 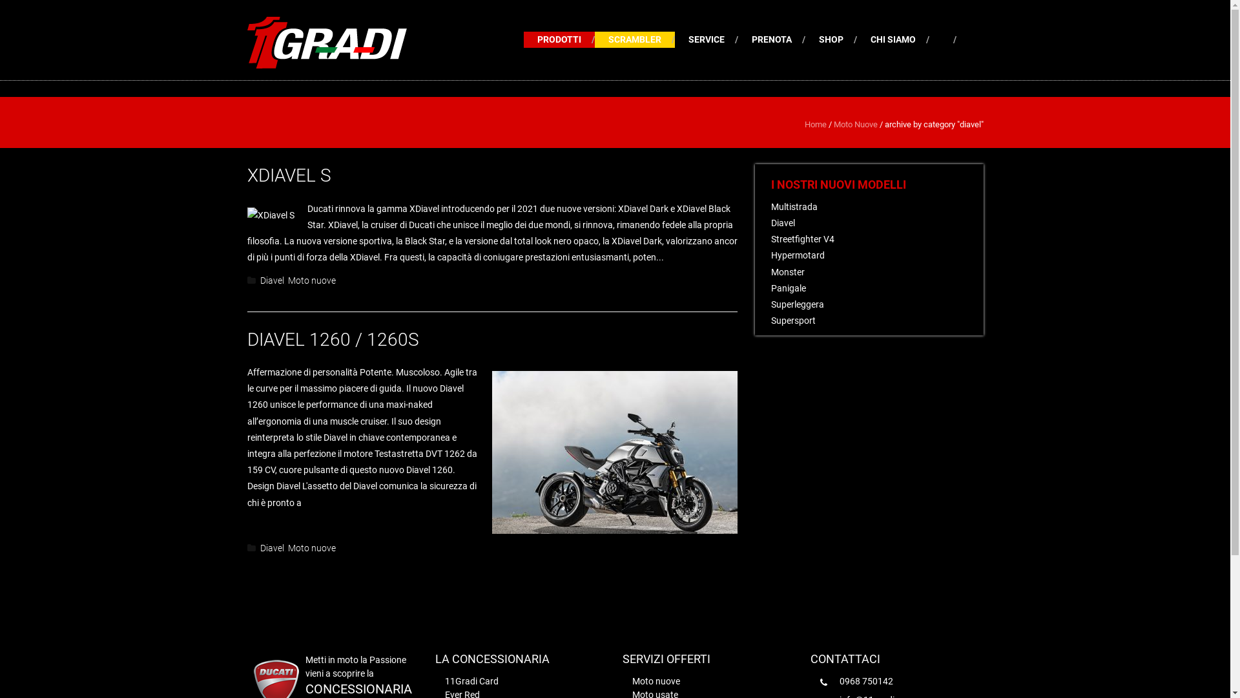 What do you see at coordinates (789, 288) in the screenshot?
I see `Panigale` at bounding box center [789, 288].